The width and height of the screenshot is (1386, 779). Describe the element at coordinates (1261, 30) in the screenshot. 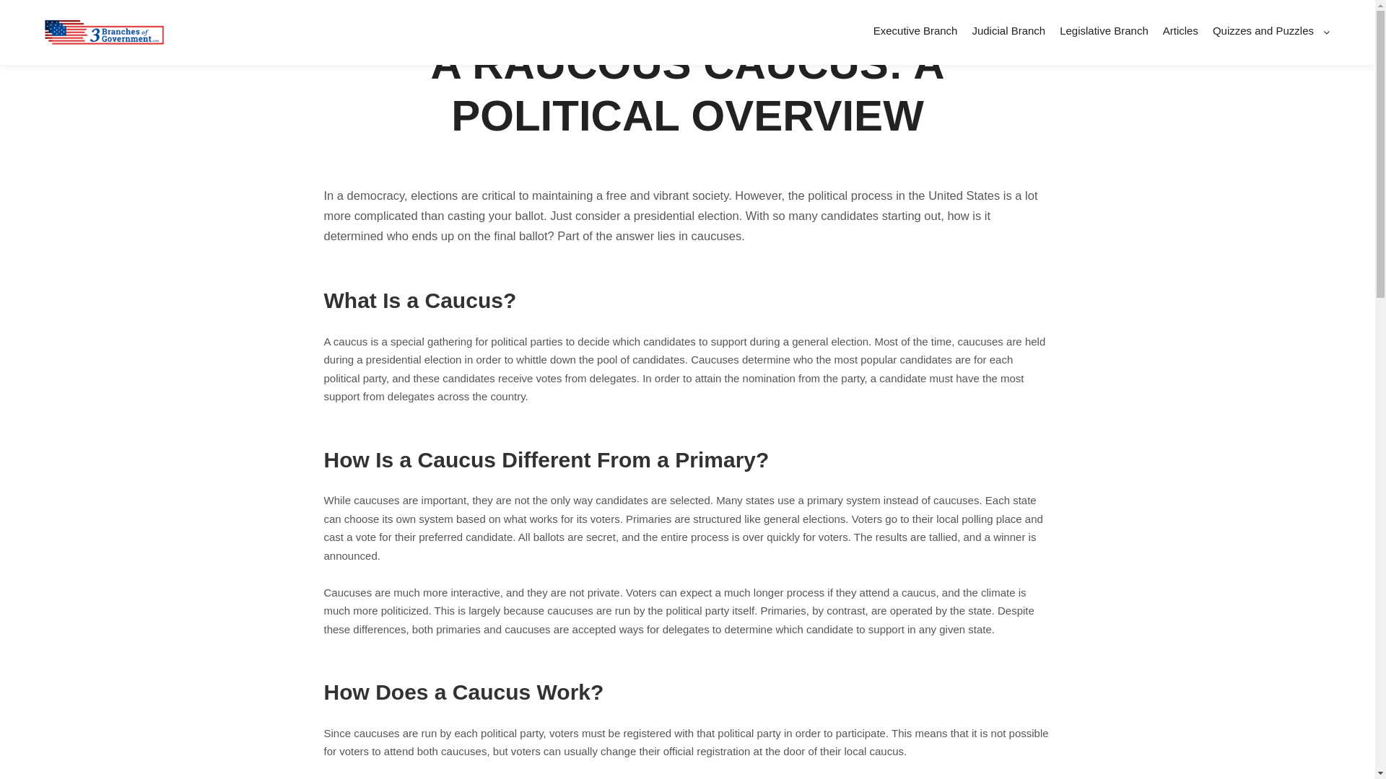

I see `Quizzes and Puzzles` at that location.